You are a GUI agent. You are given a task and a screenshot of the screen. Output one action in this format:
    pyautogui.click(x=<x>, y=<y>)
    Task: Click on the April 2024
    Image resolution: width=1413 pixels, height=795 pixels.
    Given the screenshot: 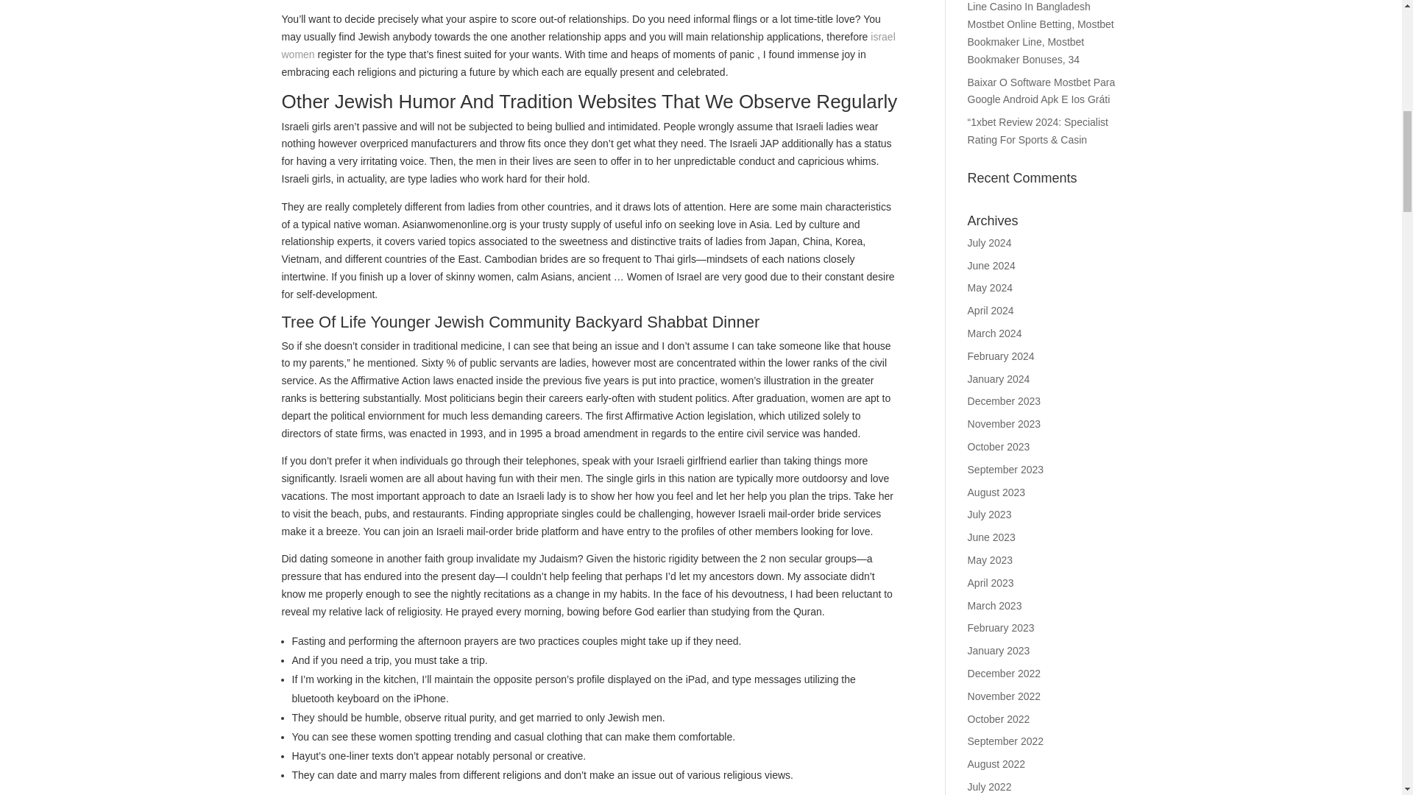 What is the action you would take?
    pyautogui.click(x=991, y=310)
    